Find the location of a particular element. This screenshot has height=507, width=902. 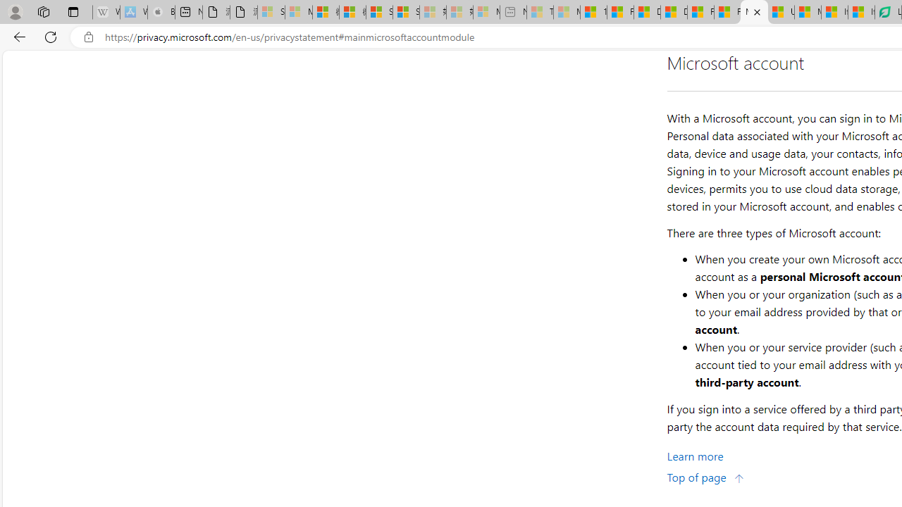

Top Stories - MSN - Sleeping is located at coordinates (540, 13).